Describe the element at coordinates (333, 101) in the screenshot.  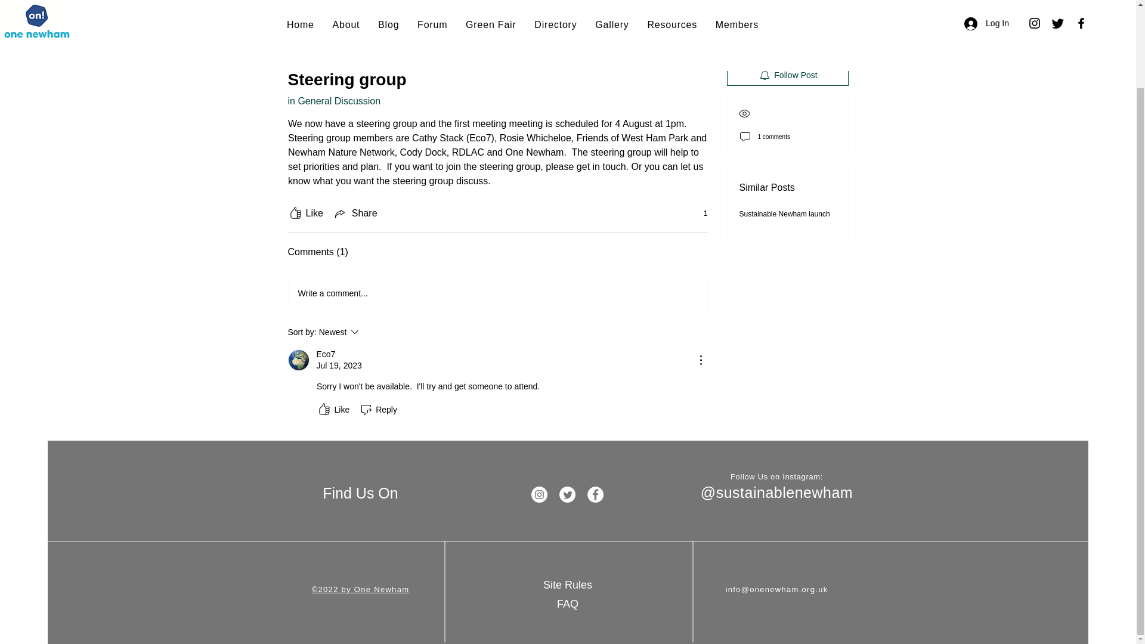
I see `in General Discussion` at that location.